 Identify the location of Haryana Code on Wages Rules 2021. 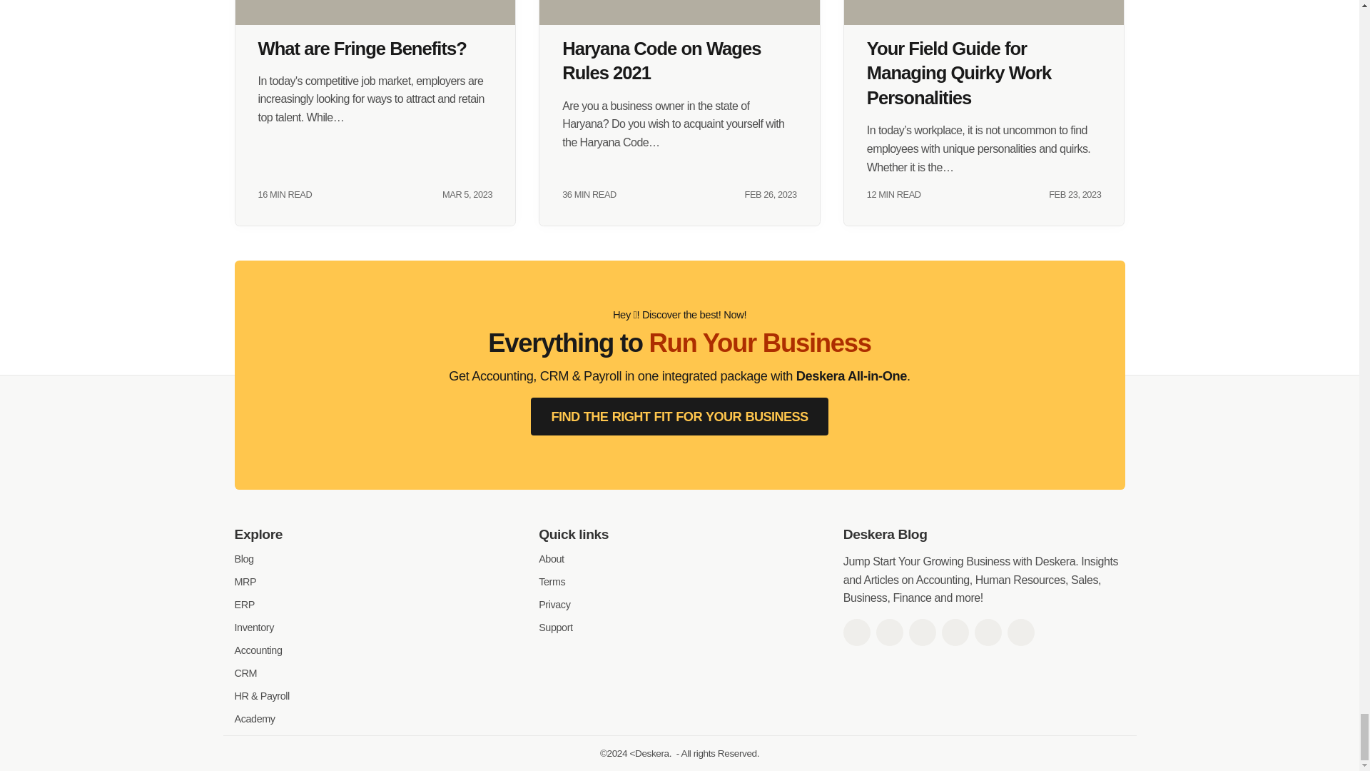
(679, 12).